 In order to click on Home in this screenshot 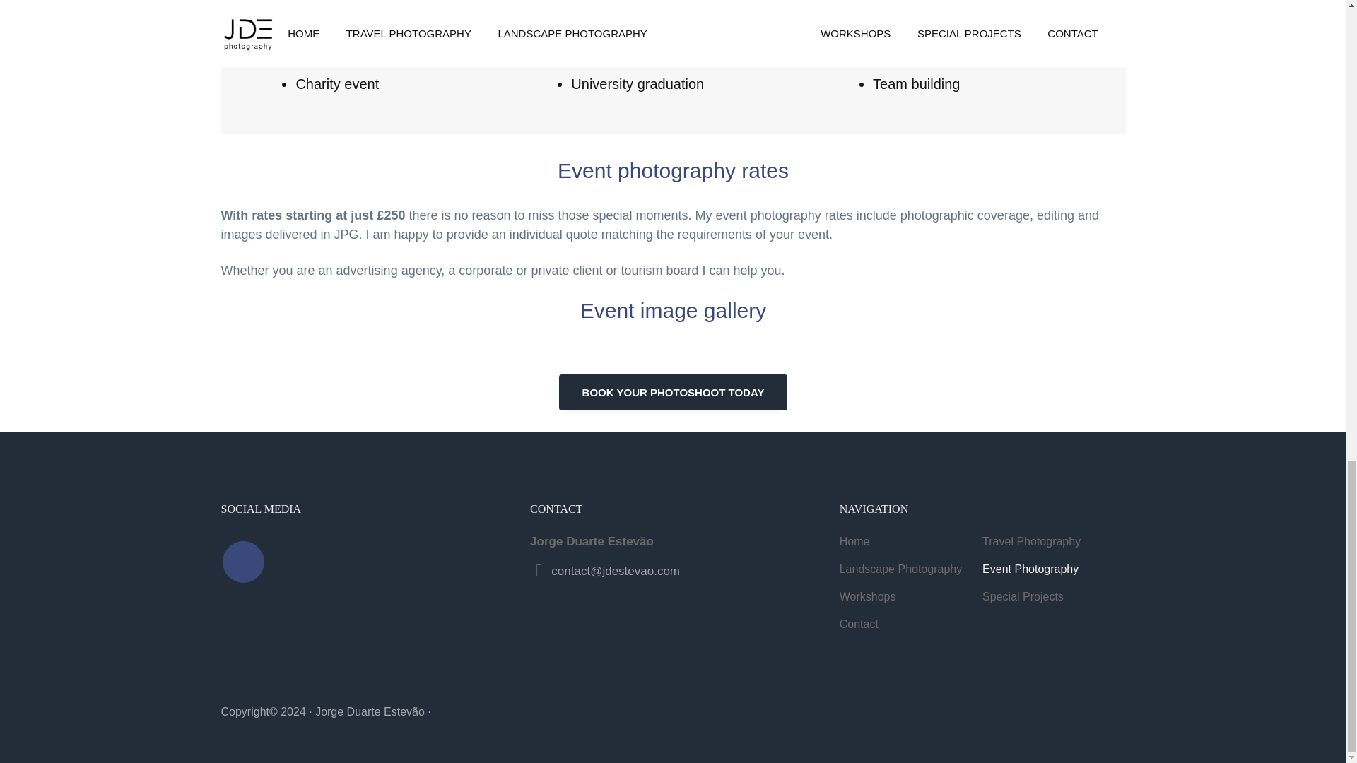, I will do `click(911, 541)`.